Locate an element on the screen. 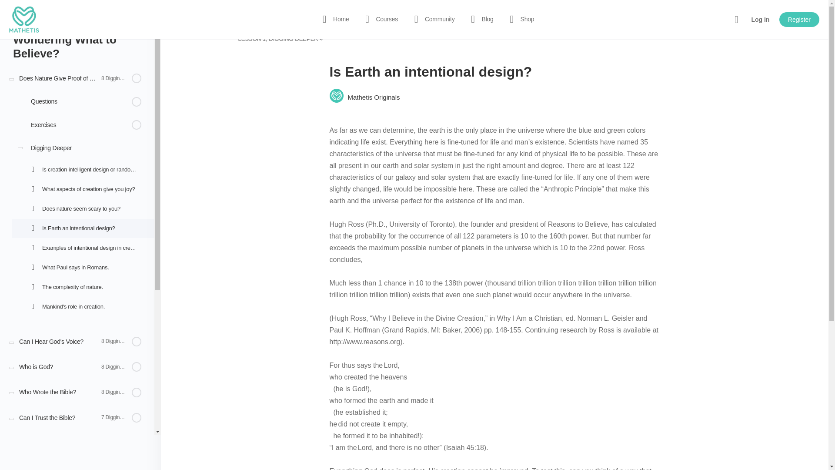 This screenshot has height=470, width=835. Back to Course is located at coordinates (40, 20).